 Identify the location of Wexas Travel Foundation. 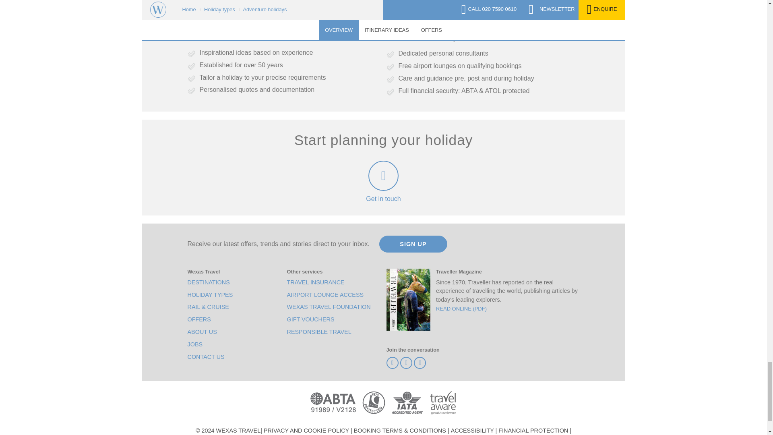
(329, 307).